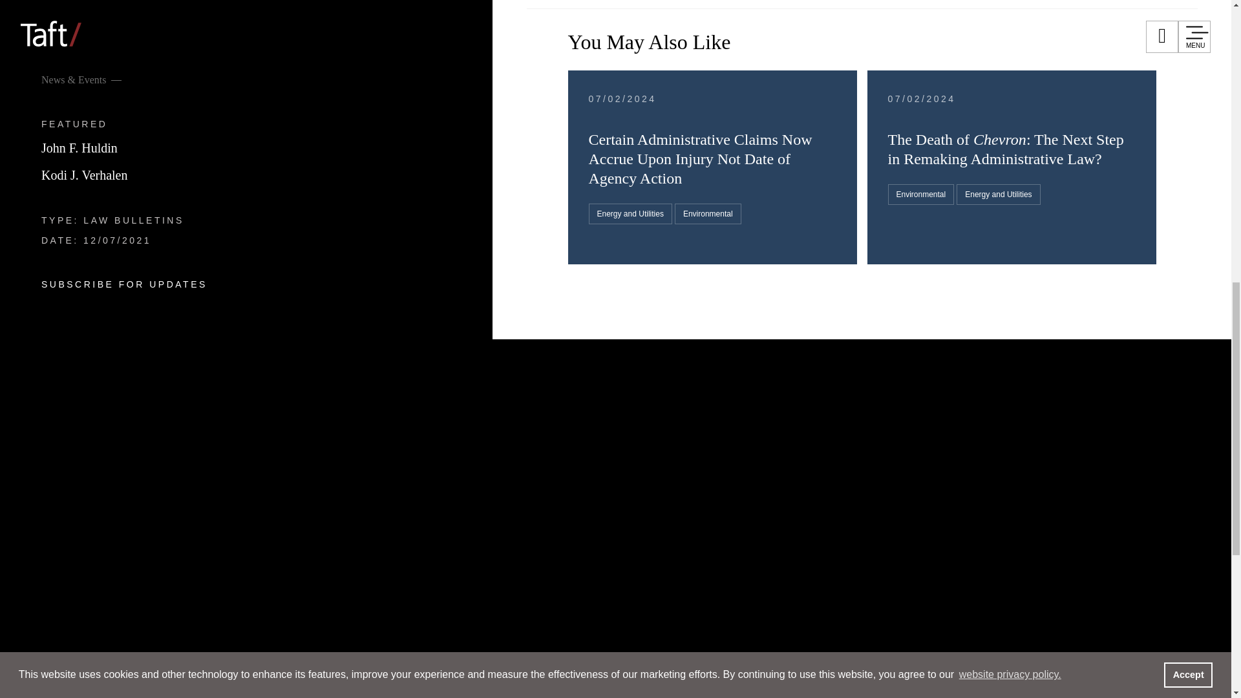 The image size is (1241, 698). What do you see at coordinates (123, 226) in the screenshot?
I see `Services` at bounding box center [123, 226].